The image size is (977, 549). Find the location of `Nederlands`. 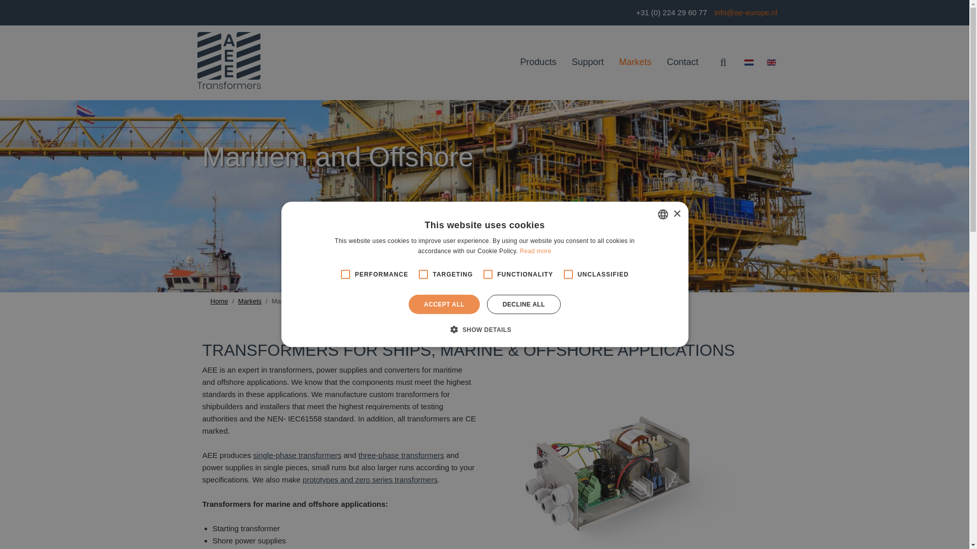

Nederlands is located at coordinates (748, 62).